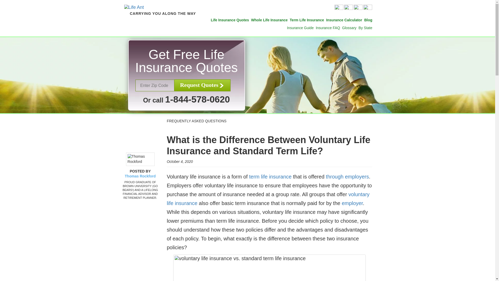 This screenshot has height=281, width=499. Describe the element at coordinates (365, 28) in the screenshot. I see `By State` at that location.